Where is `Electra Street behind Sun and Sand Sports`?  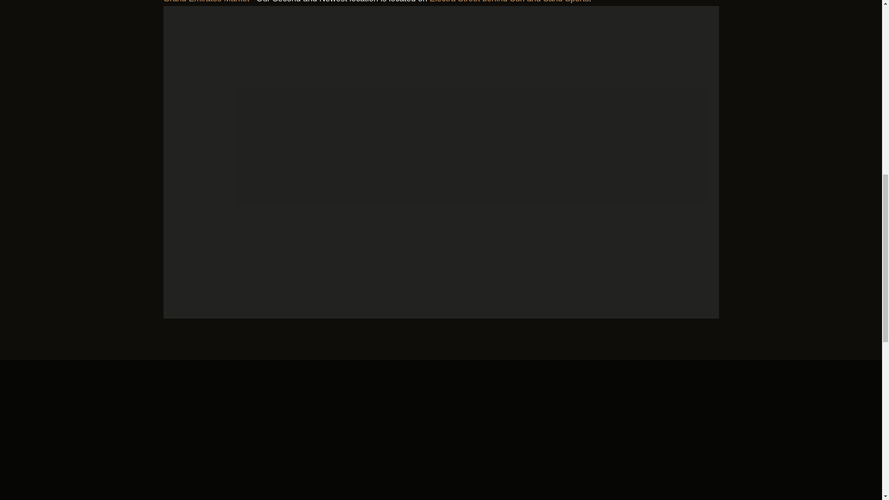
Electra Street behind Sun and Sand Sports is located at coordinates (509, 1).